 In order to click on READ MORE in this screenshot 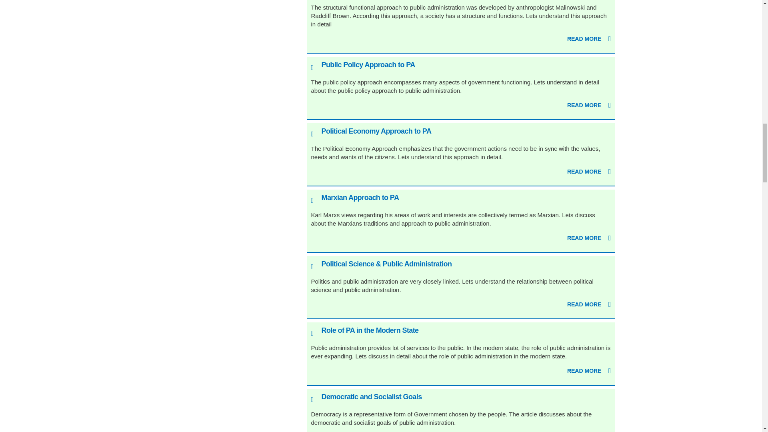, I will do `click(589, 39)`.